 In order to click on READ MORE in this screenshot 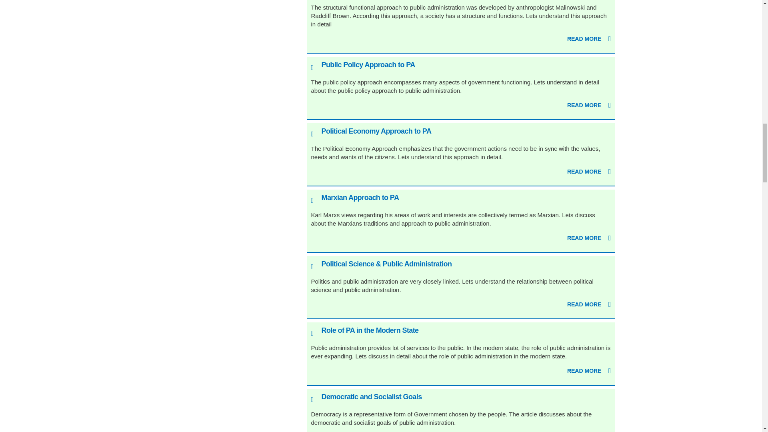, I will do `click(589, 39)`.